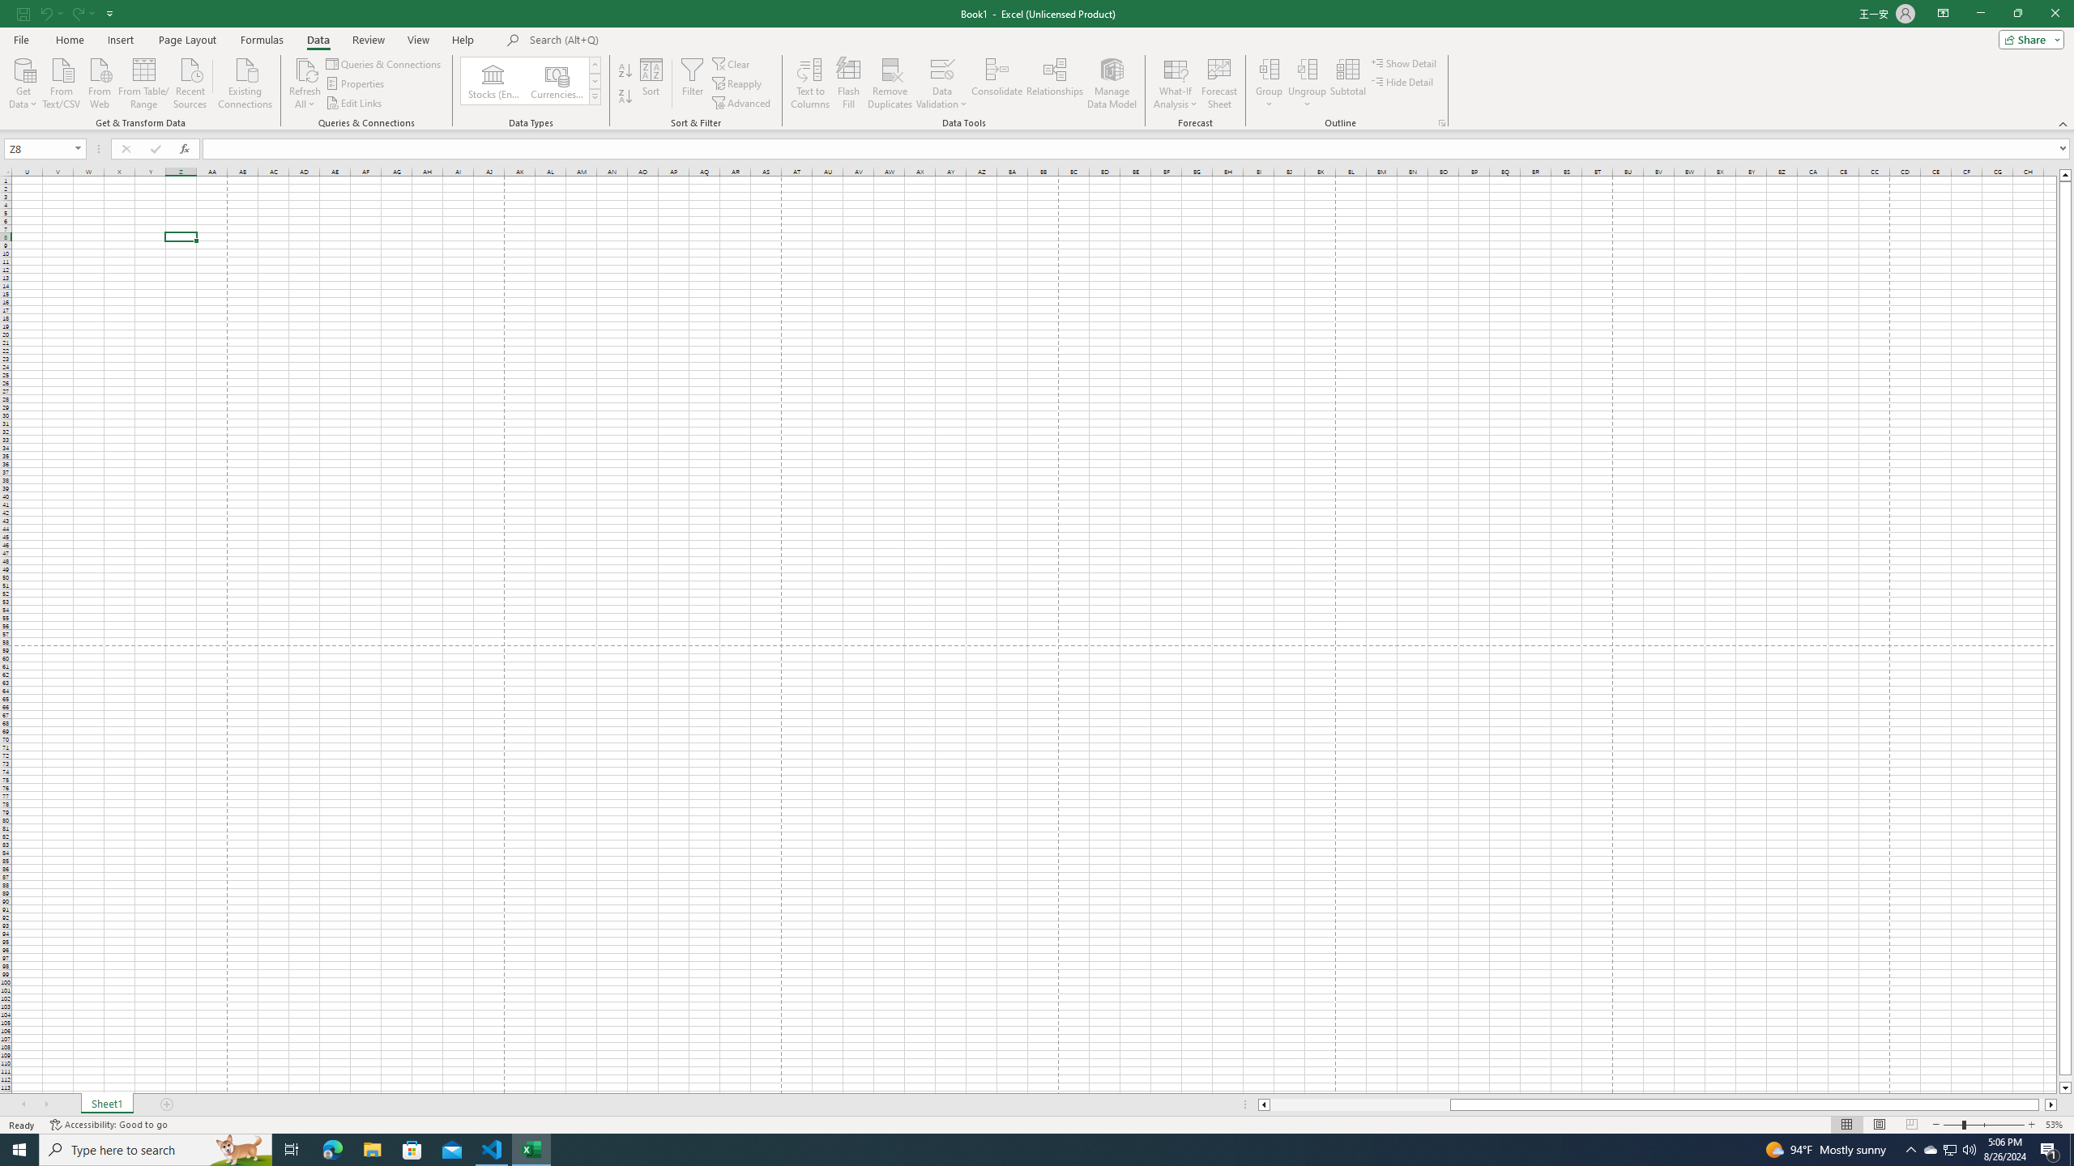  I want to click on Flash Fill, so click(849, 83).